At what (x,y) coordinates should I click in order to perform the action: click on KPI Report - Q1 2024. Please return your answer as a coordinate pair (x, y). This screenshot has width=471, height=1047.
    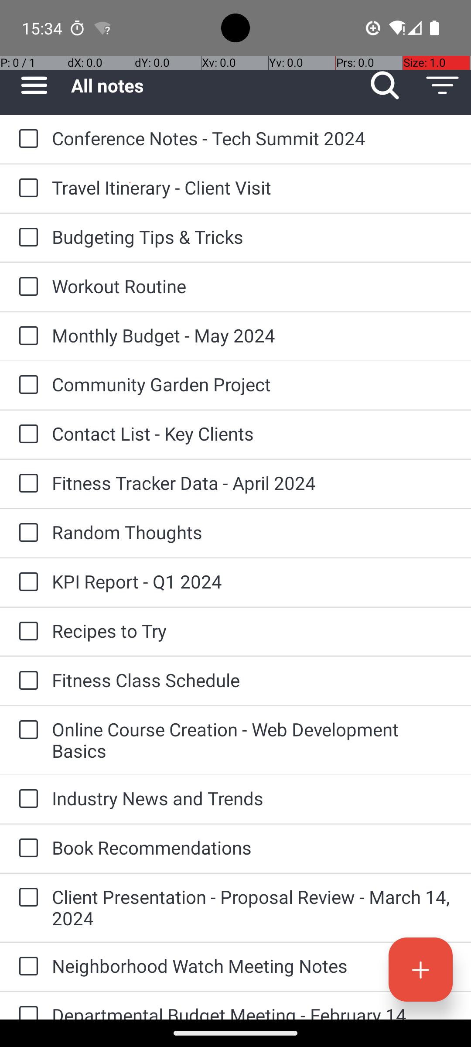
    Looking at the image, I should click on (253, 581).